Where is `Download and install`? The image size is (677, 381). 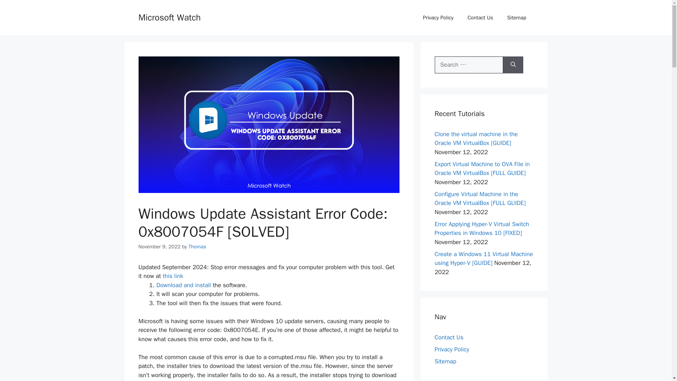 Download and install is located at coordinates (184, 285).